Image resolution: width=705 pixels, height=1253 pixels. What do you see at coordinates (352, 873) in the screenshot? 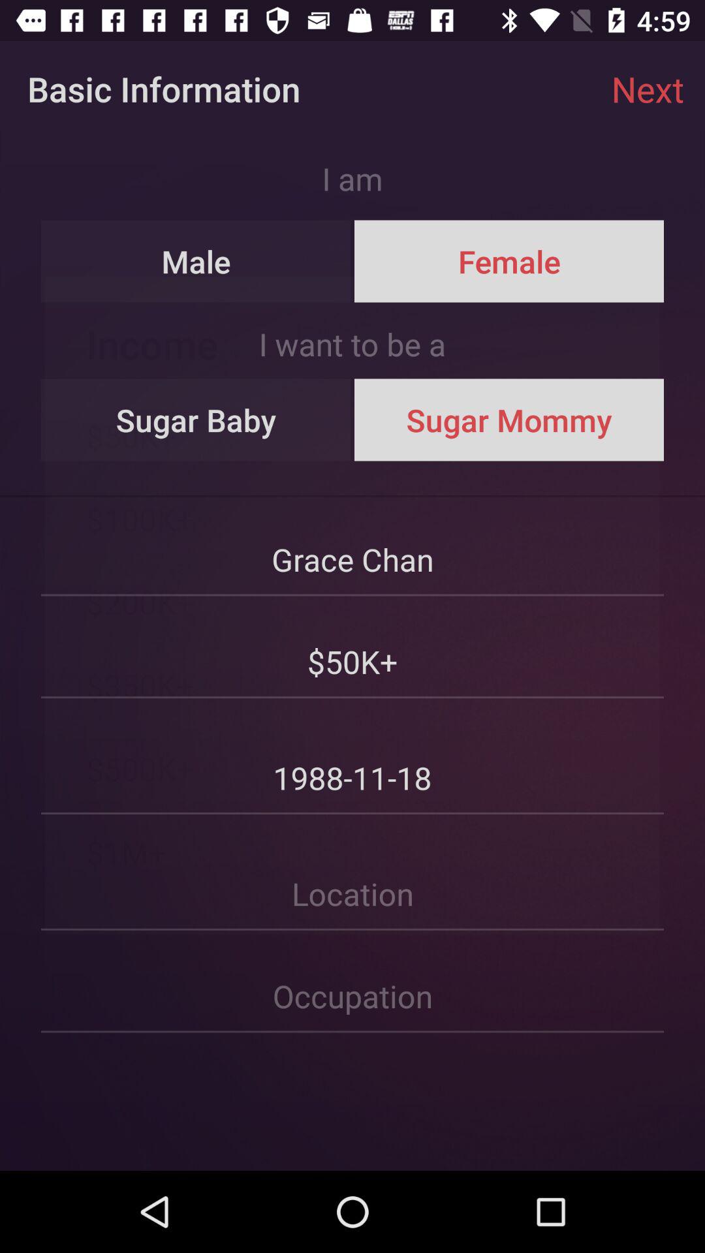
I see `input your location` at bounding box center [352, 873].